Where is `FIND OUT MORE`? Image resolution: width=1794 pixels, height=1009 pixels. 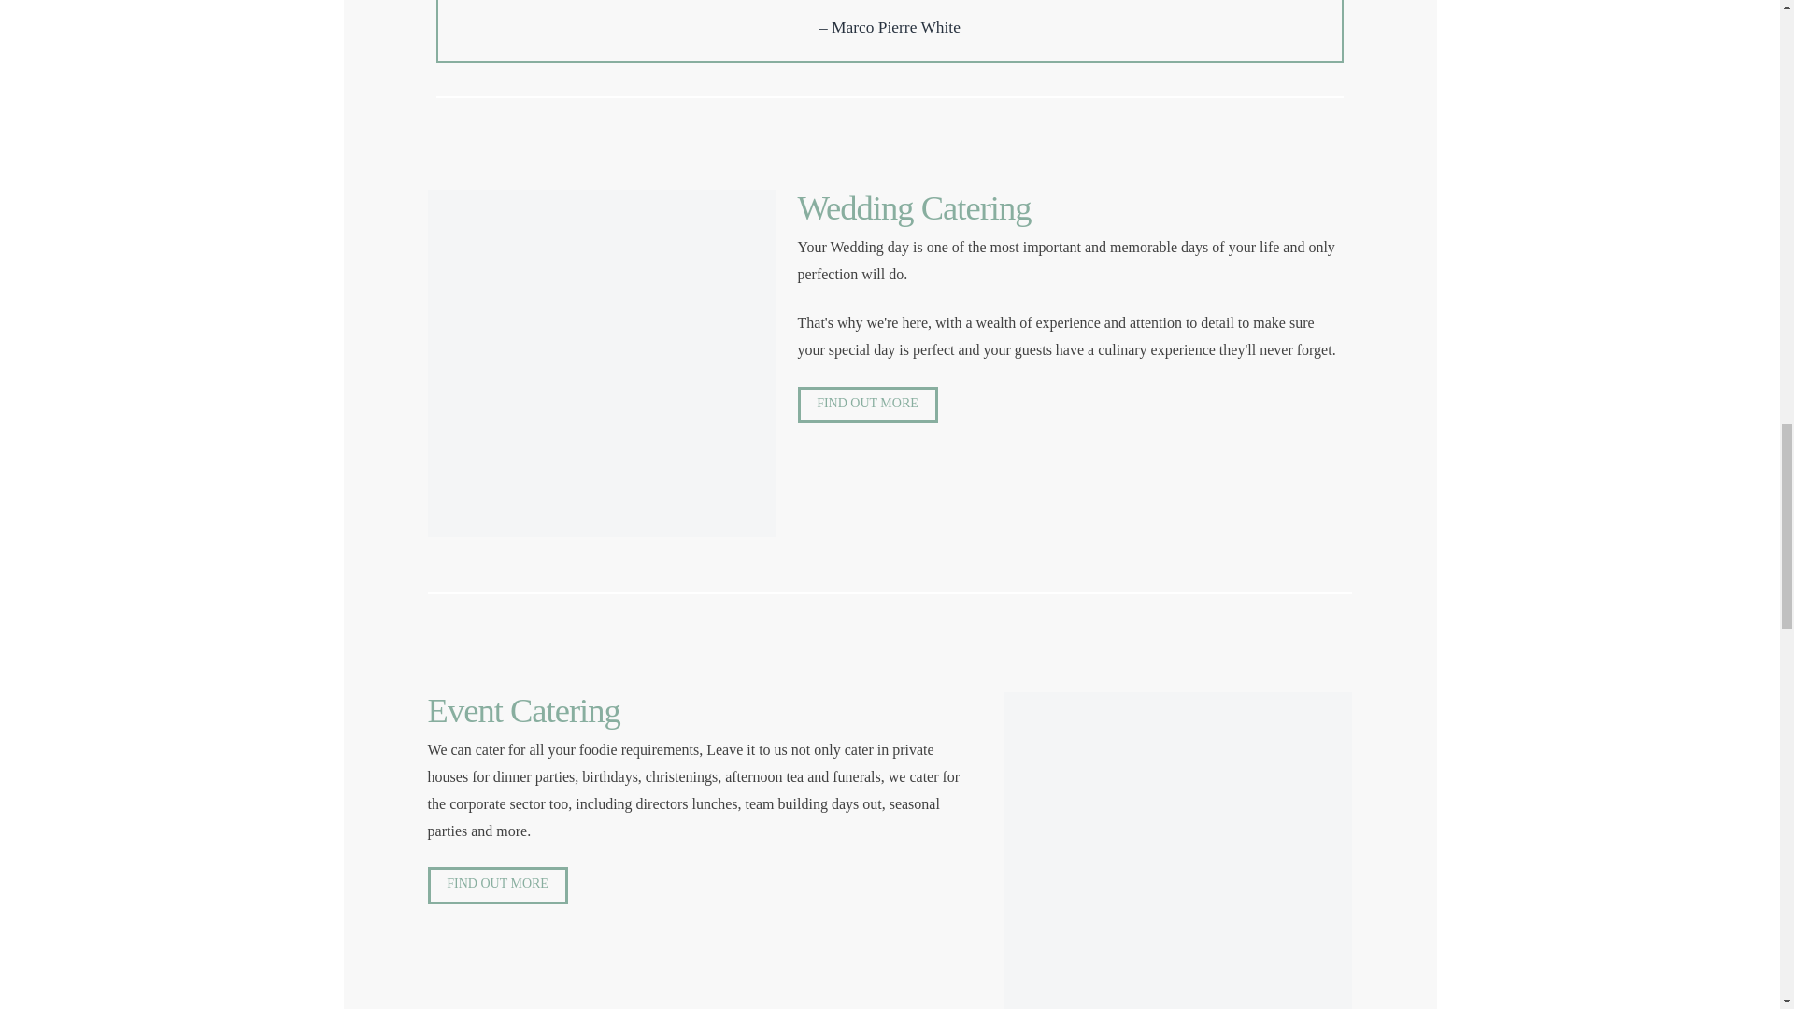
FIND OUT MORE is located at coordinates (498, 884).